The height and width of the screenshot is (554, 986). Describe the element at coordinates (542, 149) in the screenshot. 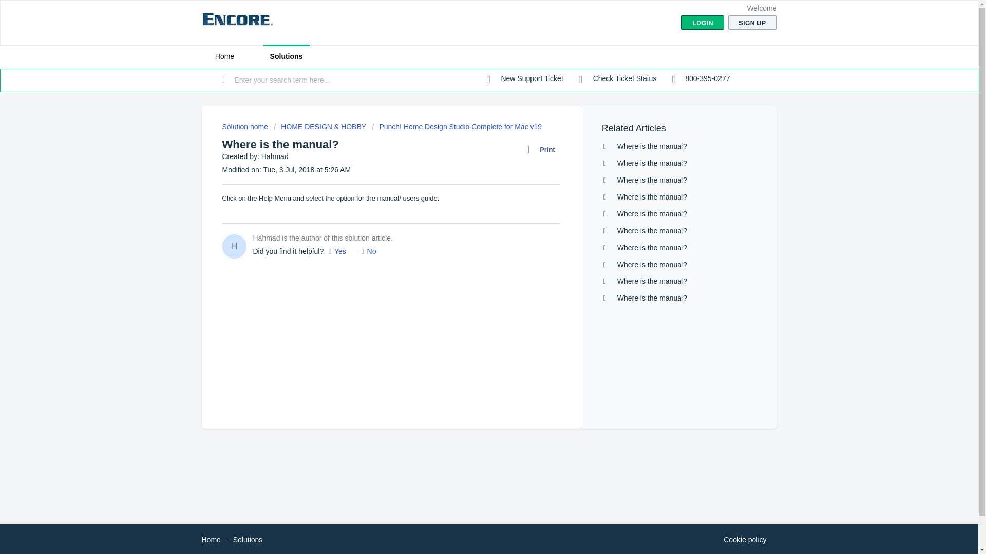

I see `Print this Article` at that location.